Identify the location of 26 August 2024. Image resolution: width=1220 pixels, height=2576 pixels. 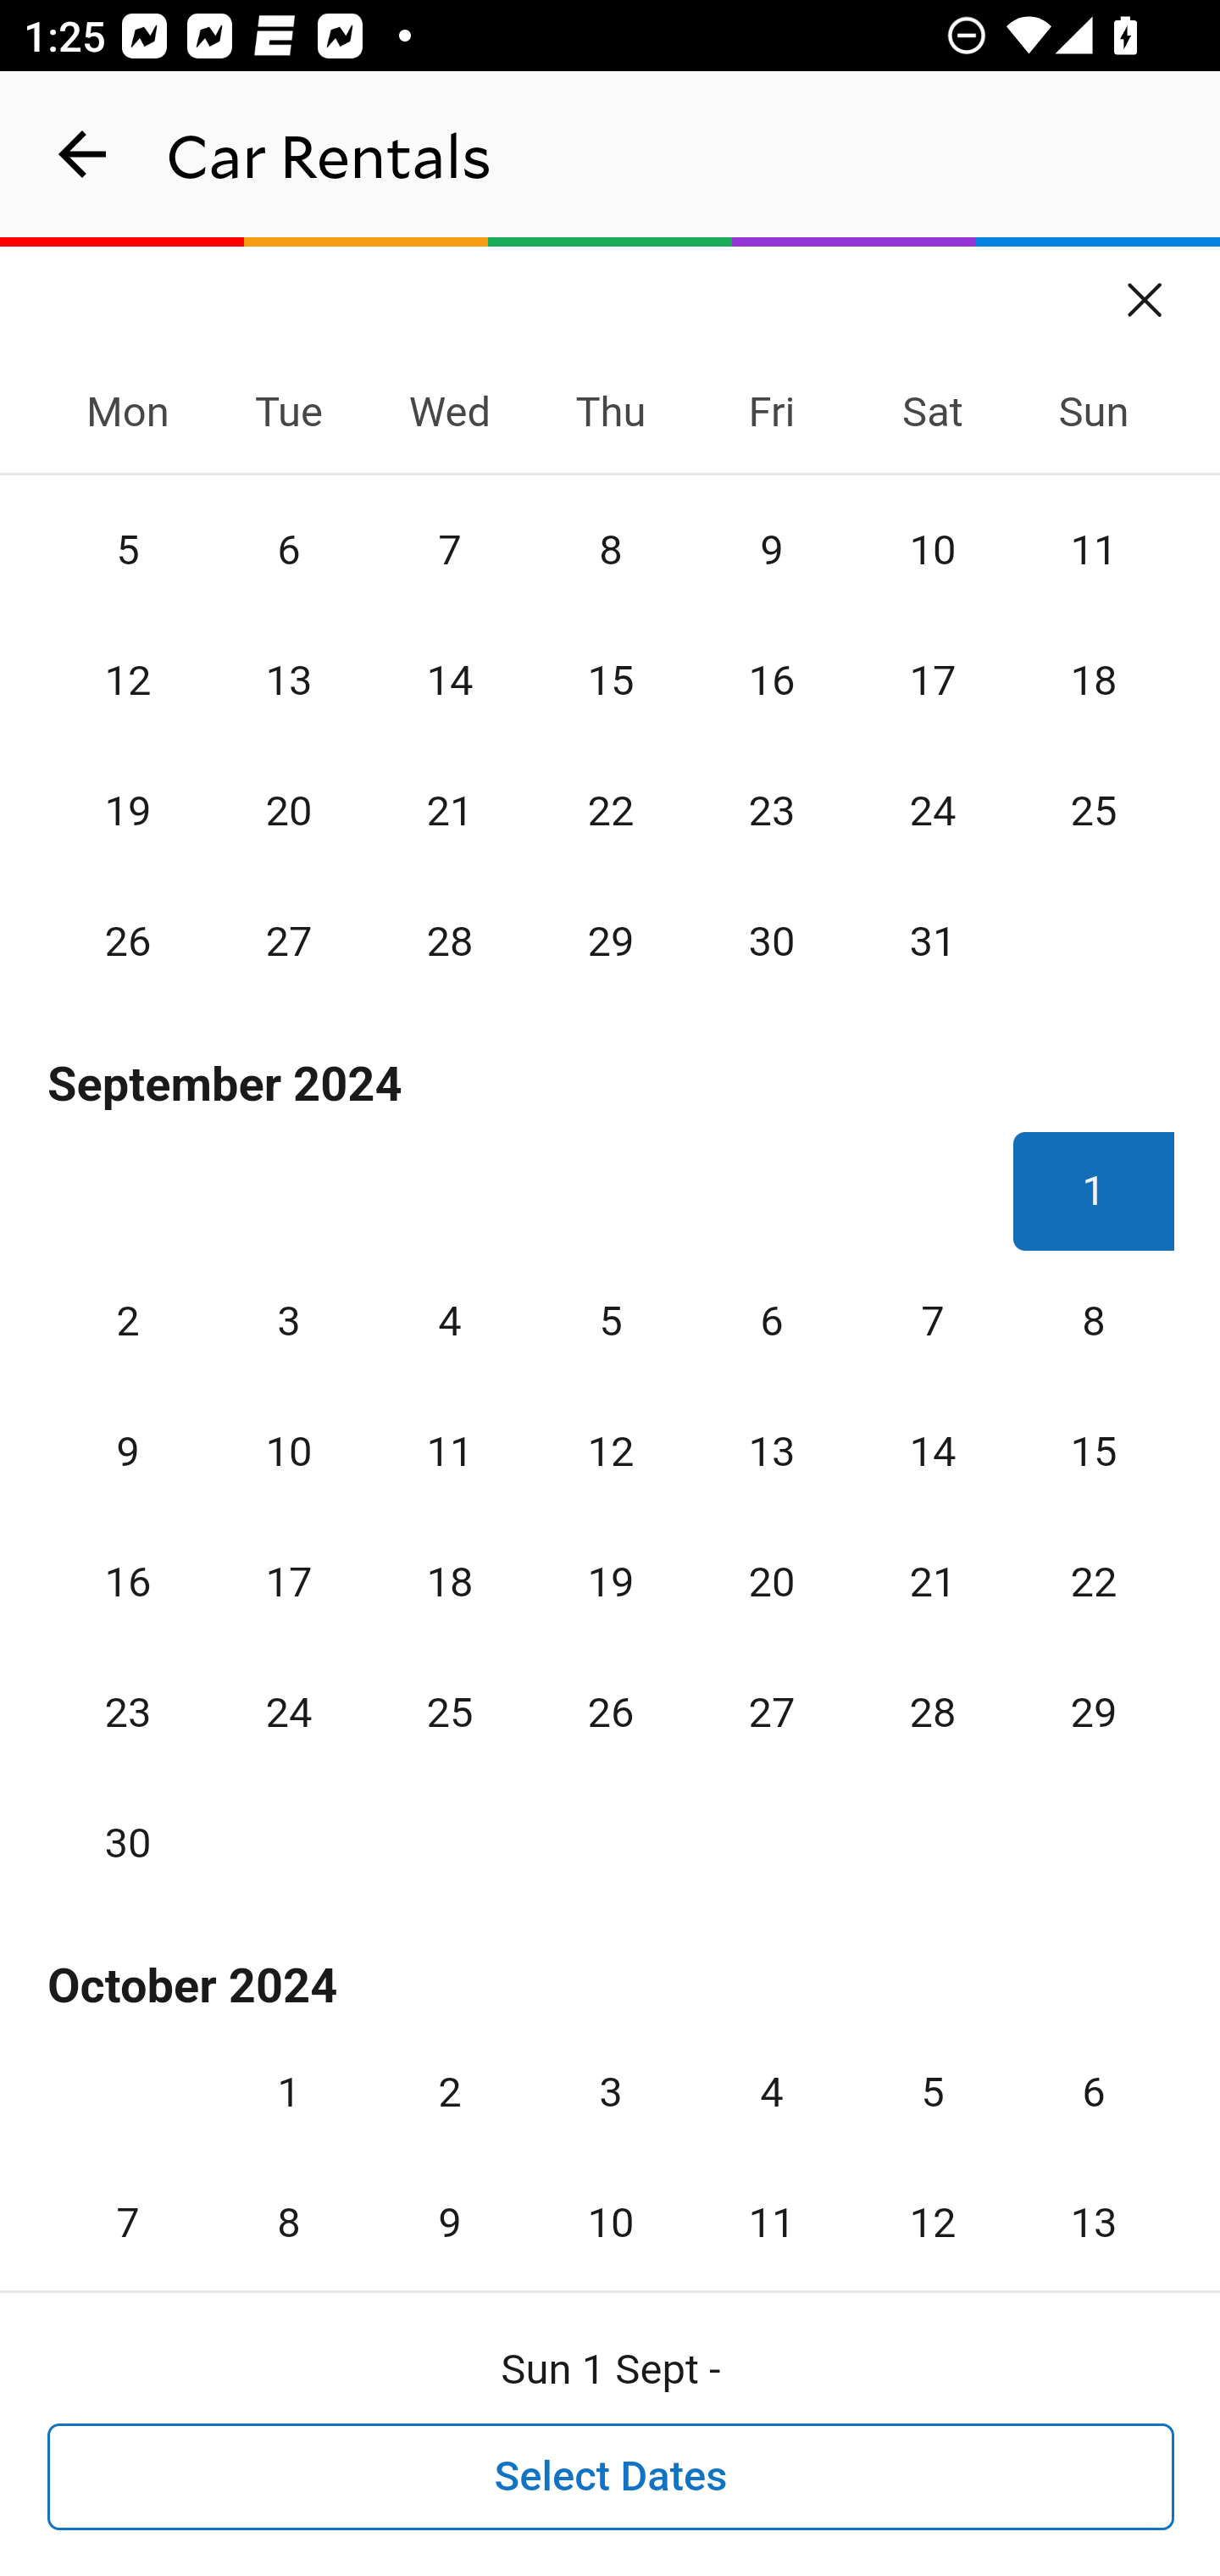
(129, 941).